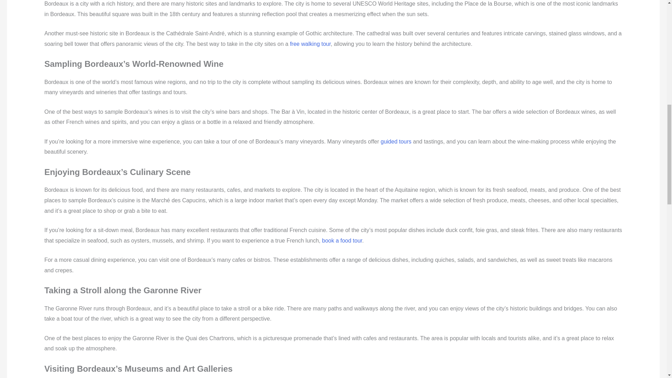 The height and width of the screenshot is (378, 672). Describe the element at coordinates (342, 240) in the screenshot. I see `book a food tour` at that location.